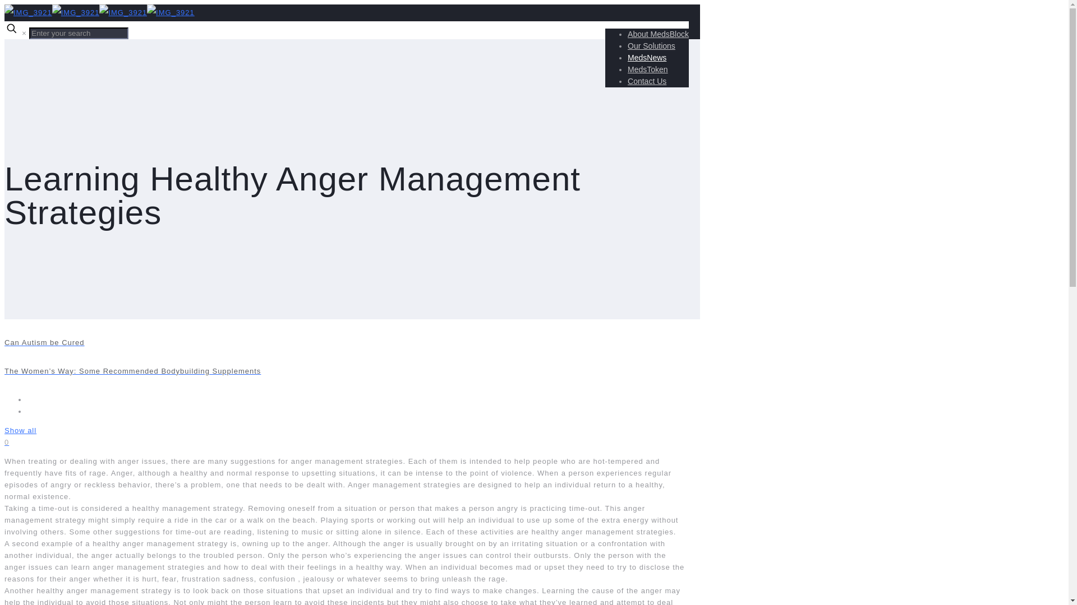  What do you see at coordinates (651, 46) in the screenshot?
I see `Our Solutions` at bounding box center [651, 46].